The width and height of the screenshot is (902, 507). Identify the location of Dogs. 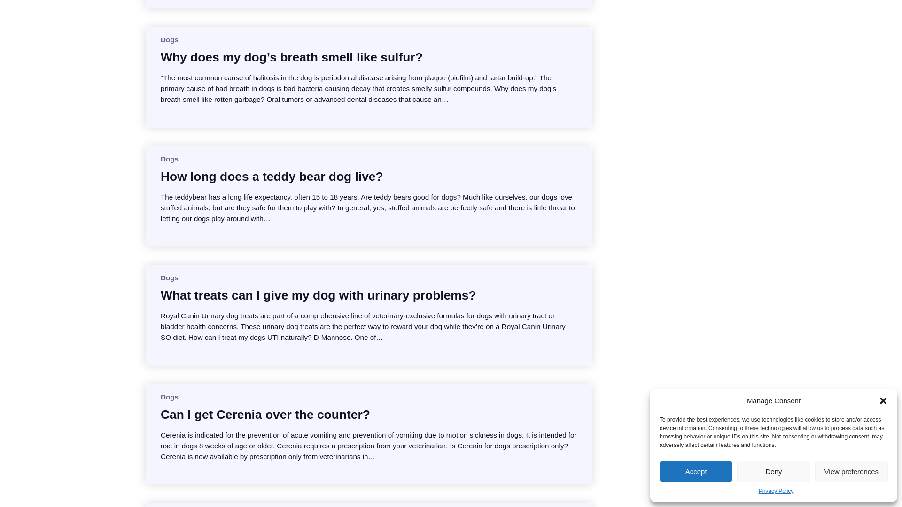
(169, 278).